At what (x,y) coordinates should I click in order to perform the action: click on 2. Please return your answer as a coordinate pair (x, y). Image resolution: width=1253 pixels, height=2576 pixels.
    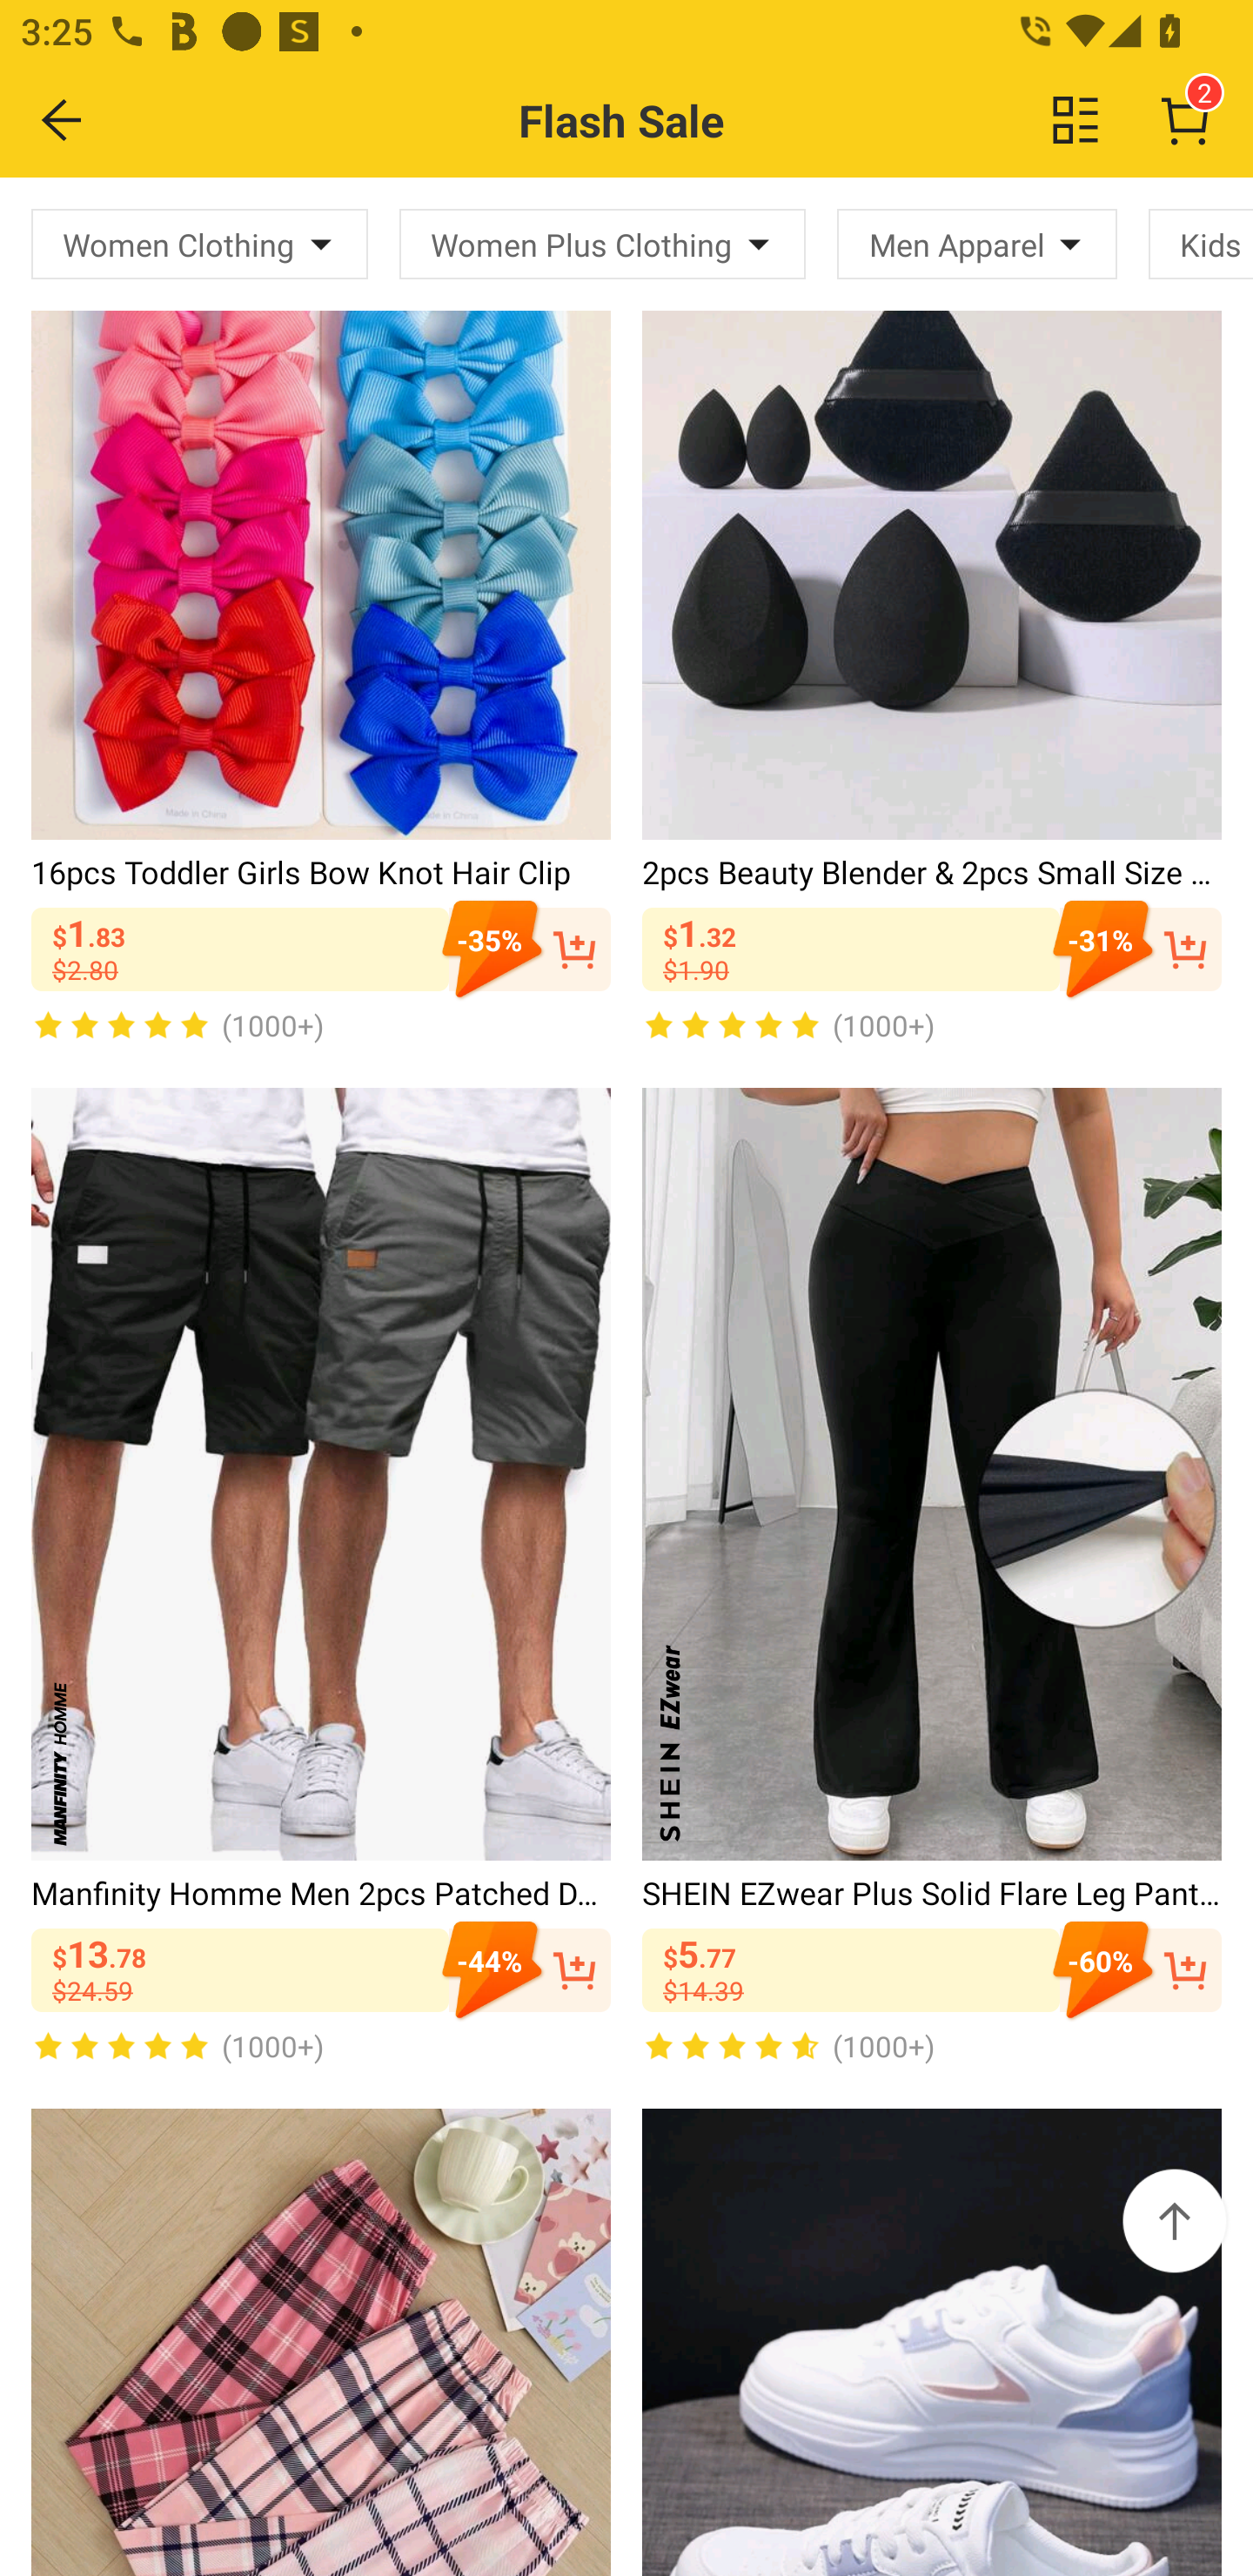
    Looking at the image, I should click on (1185, 120).